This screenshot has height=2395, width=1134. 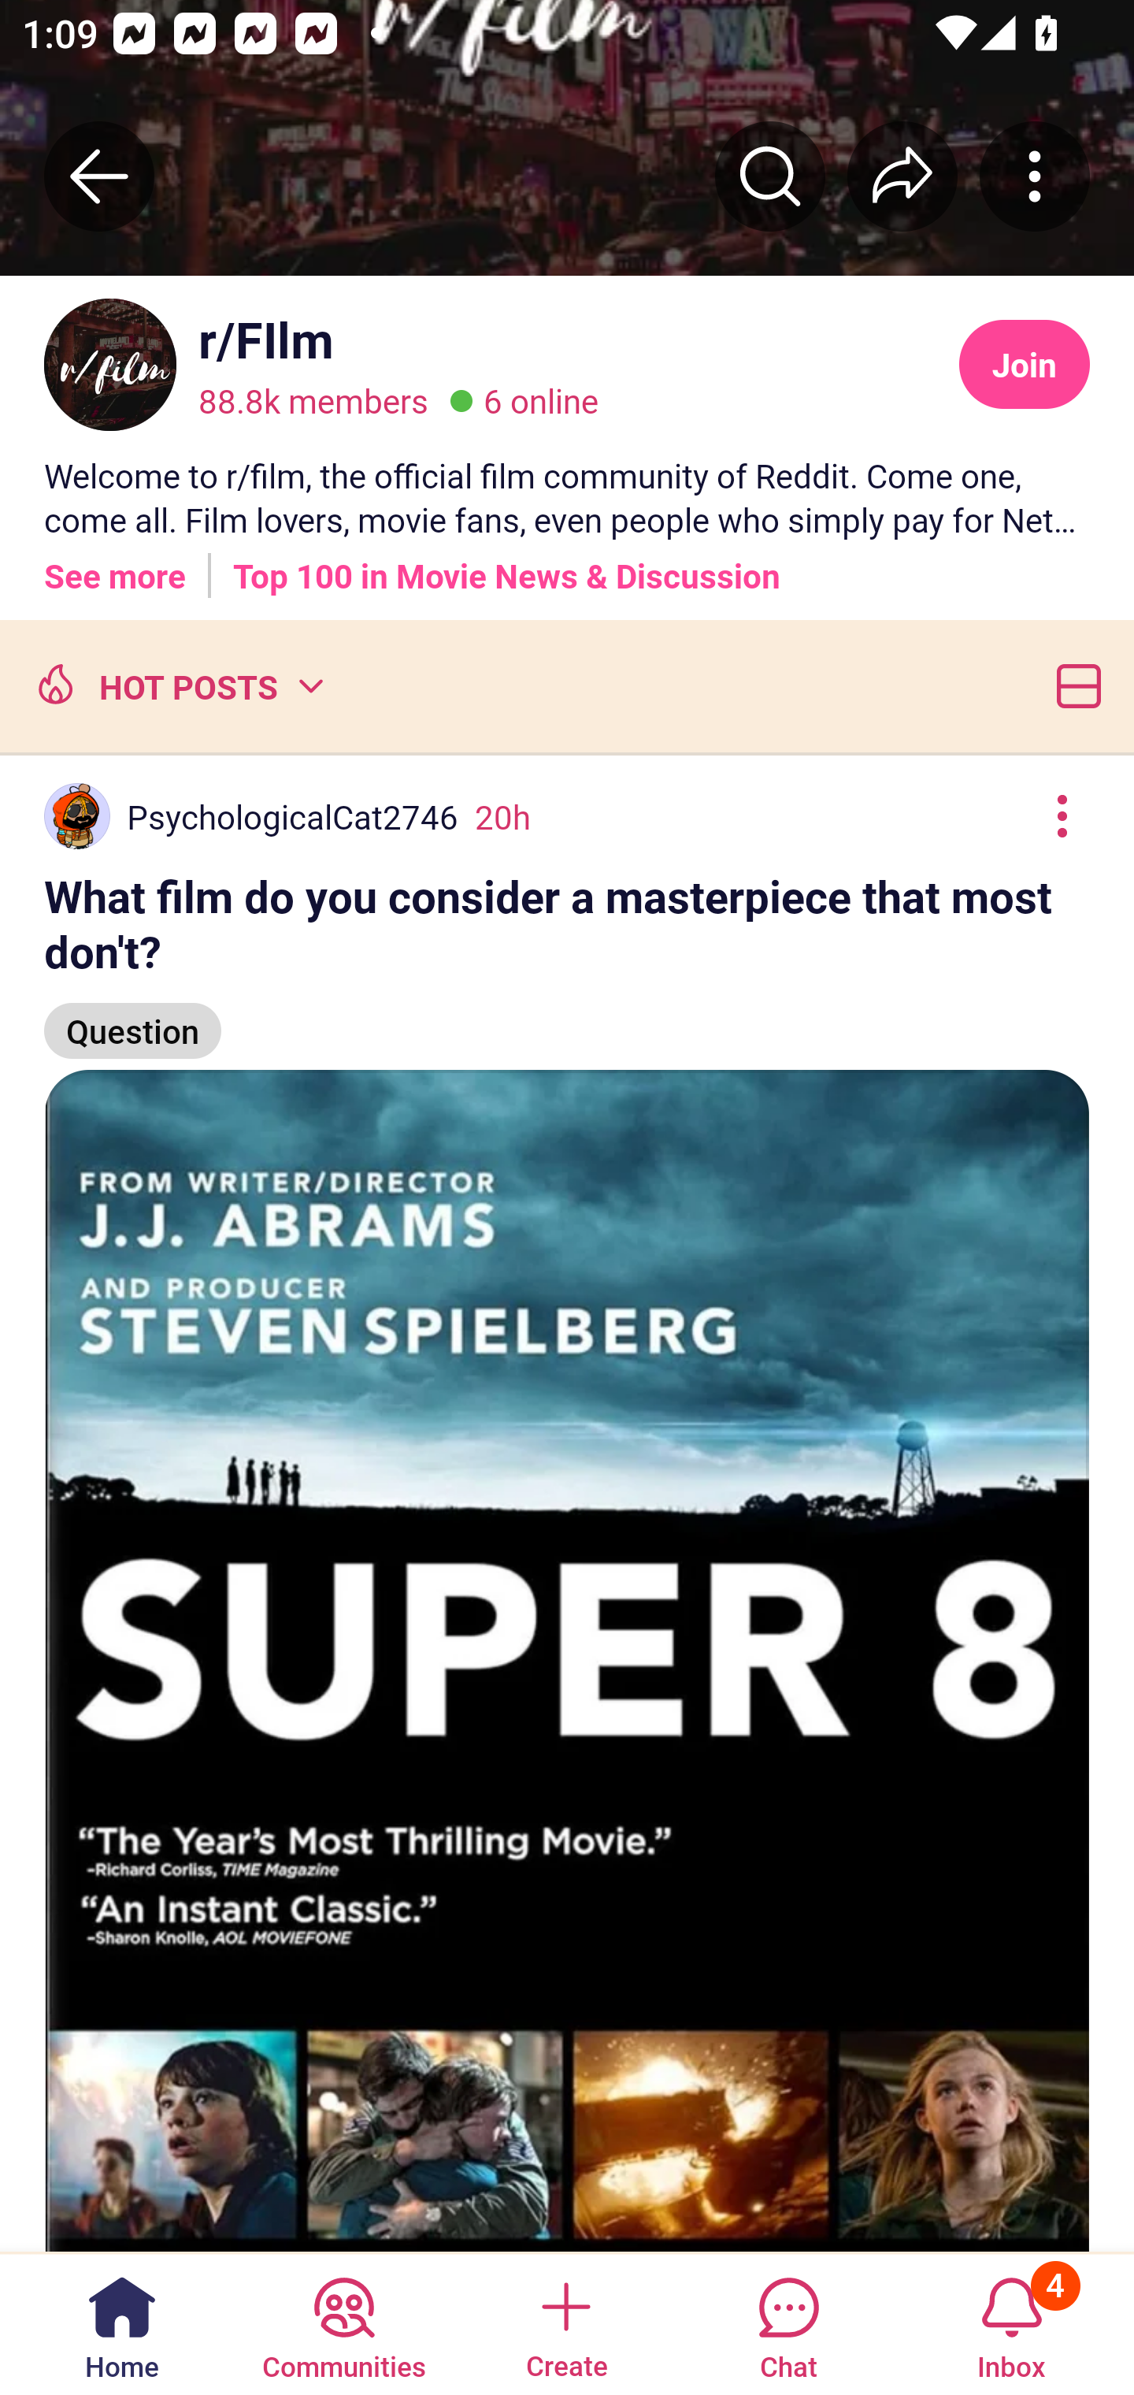 I want to click on Search r/﻿FIlm, so click(x=770, y=176).